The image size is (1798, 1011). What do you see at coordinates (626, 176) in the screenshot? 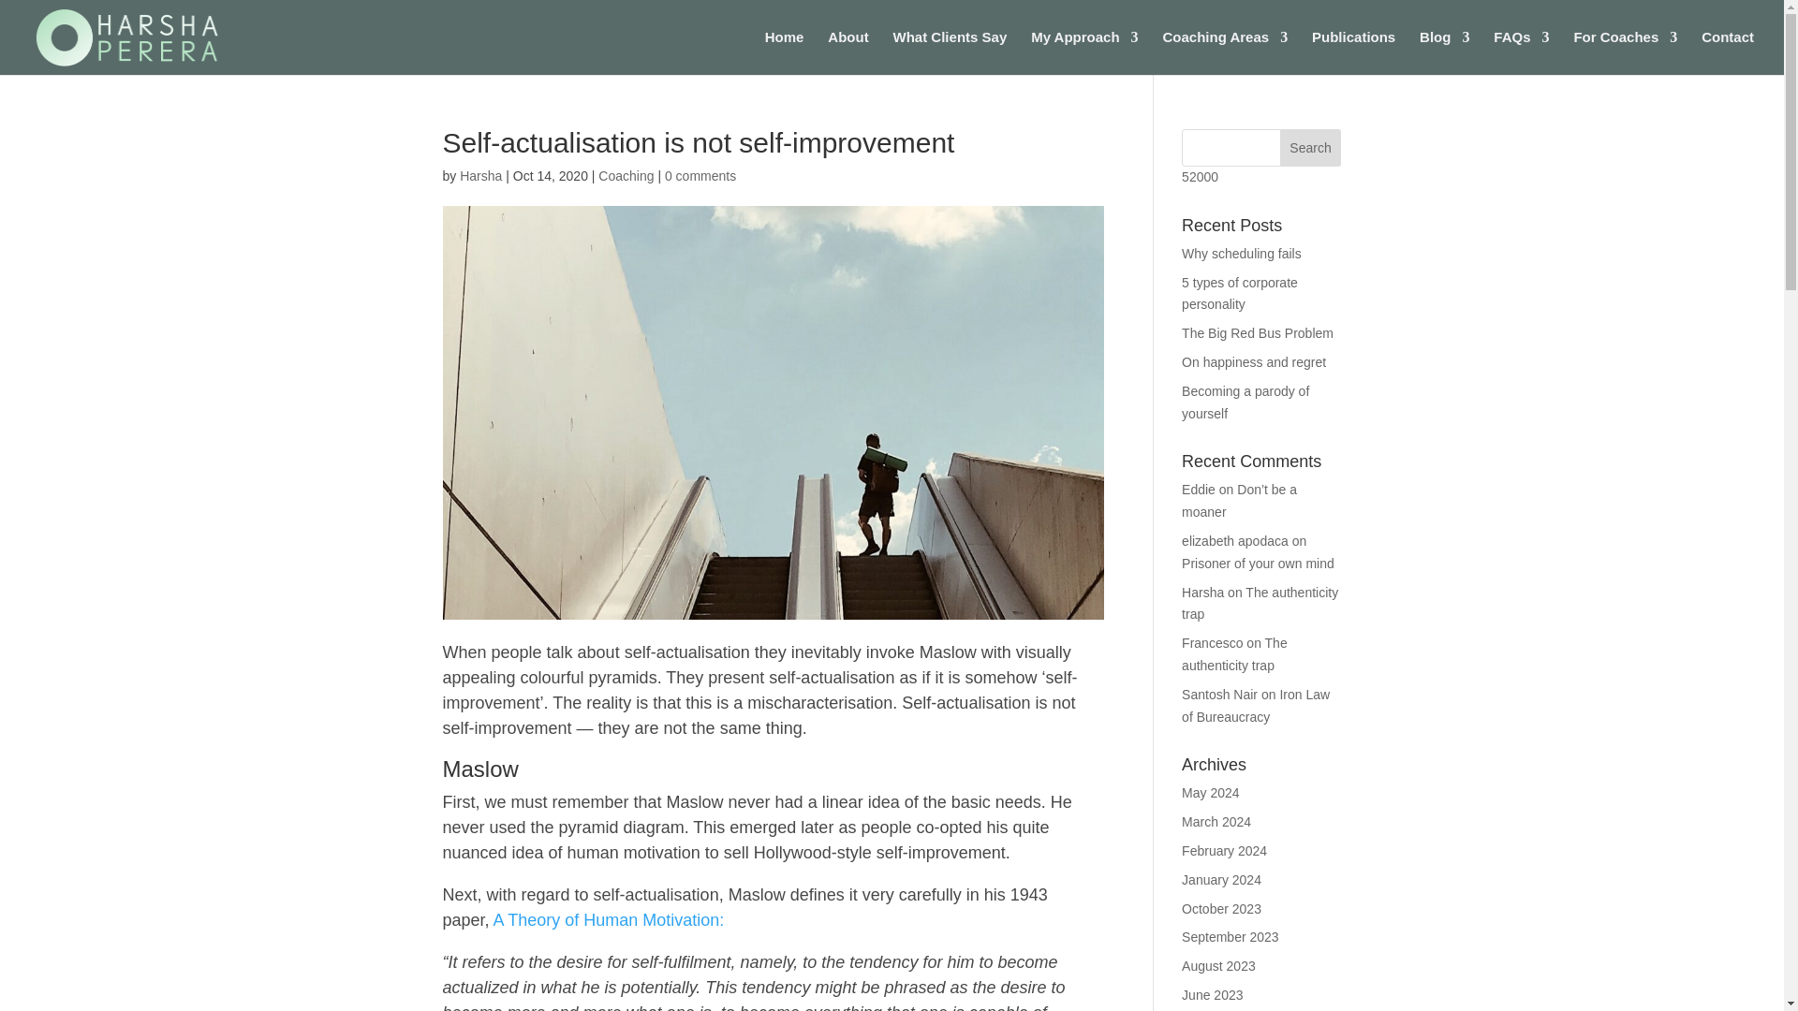
I see `Coaching` at bounding box center [626, 176].